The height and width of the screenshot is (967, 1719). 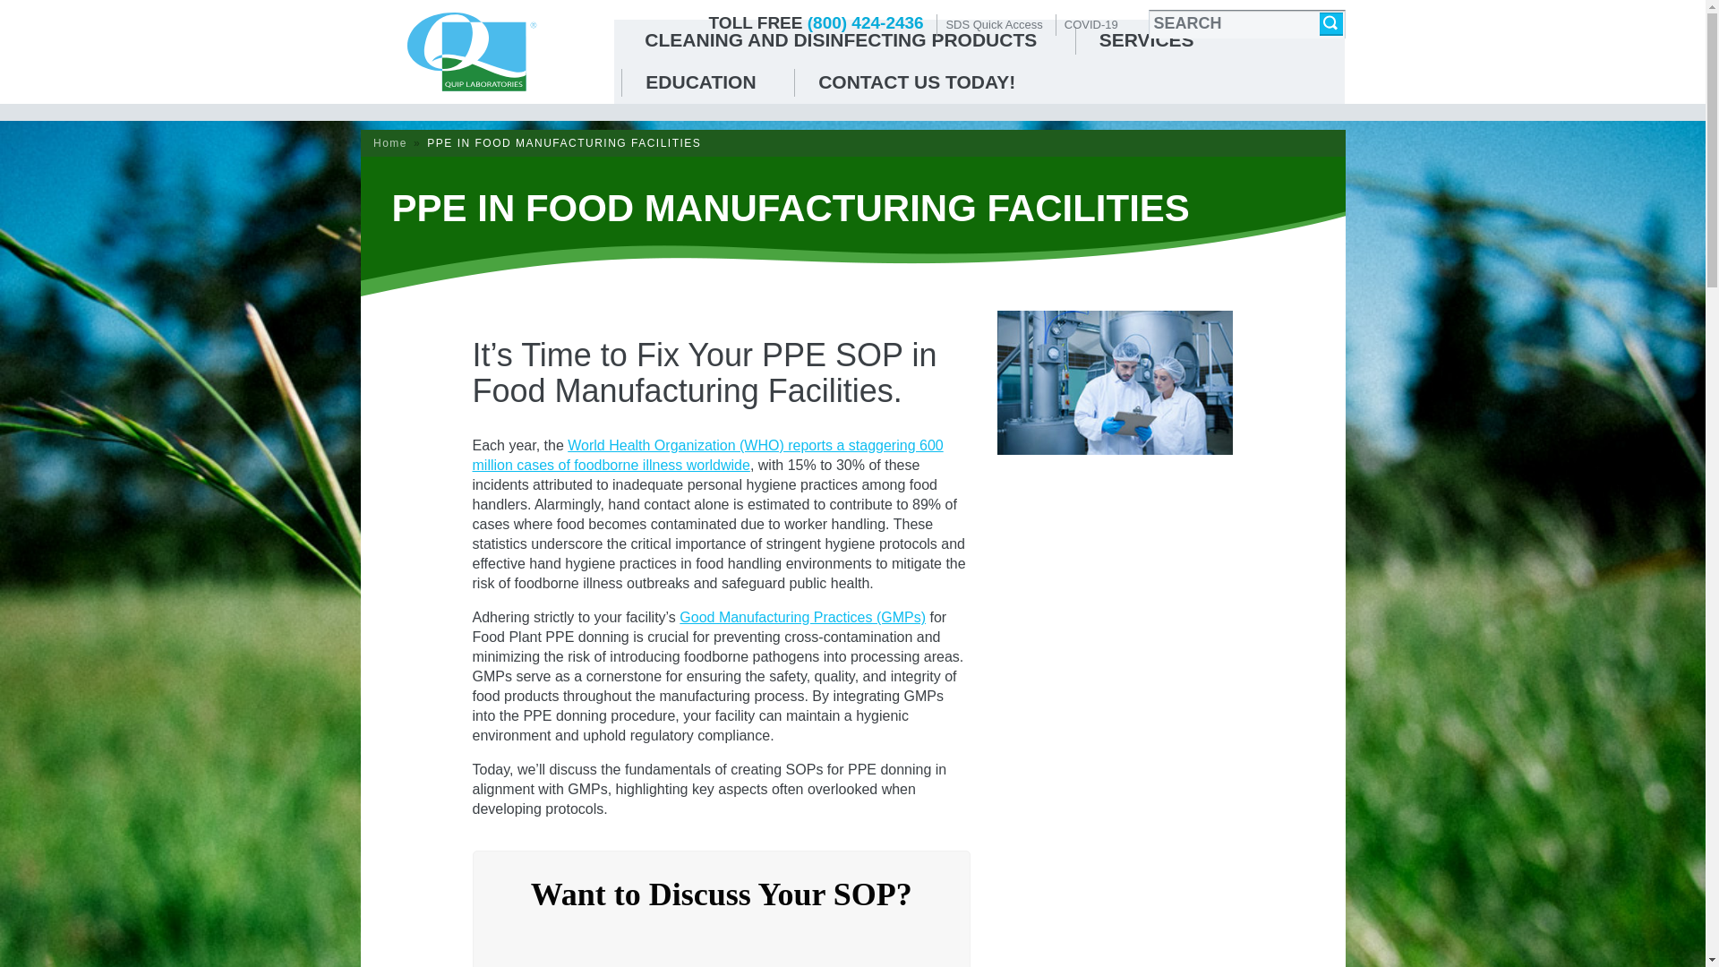 What do you see at coordinates (840, 40) in the screenshot?
I see `CLEANING AND DISINFECTING PRODUCTS` at bounding box center [840, 40].